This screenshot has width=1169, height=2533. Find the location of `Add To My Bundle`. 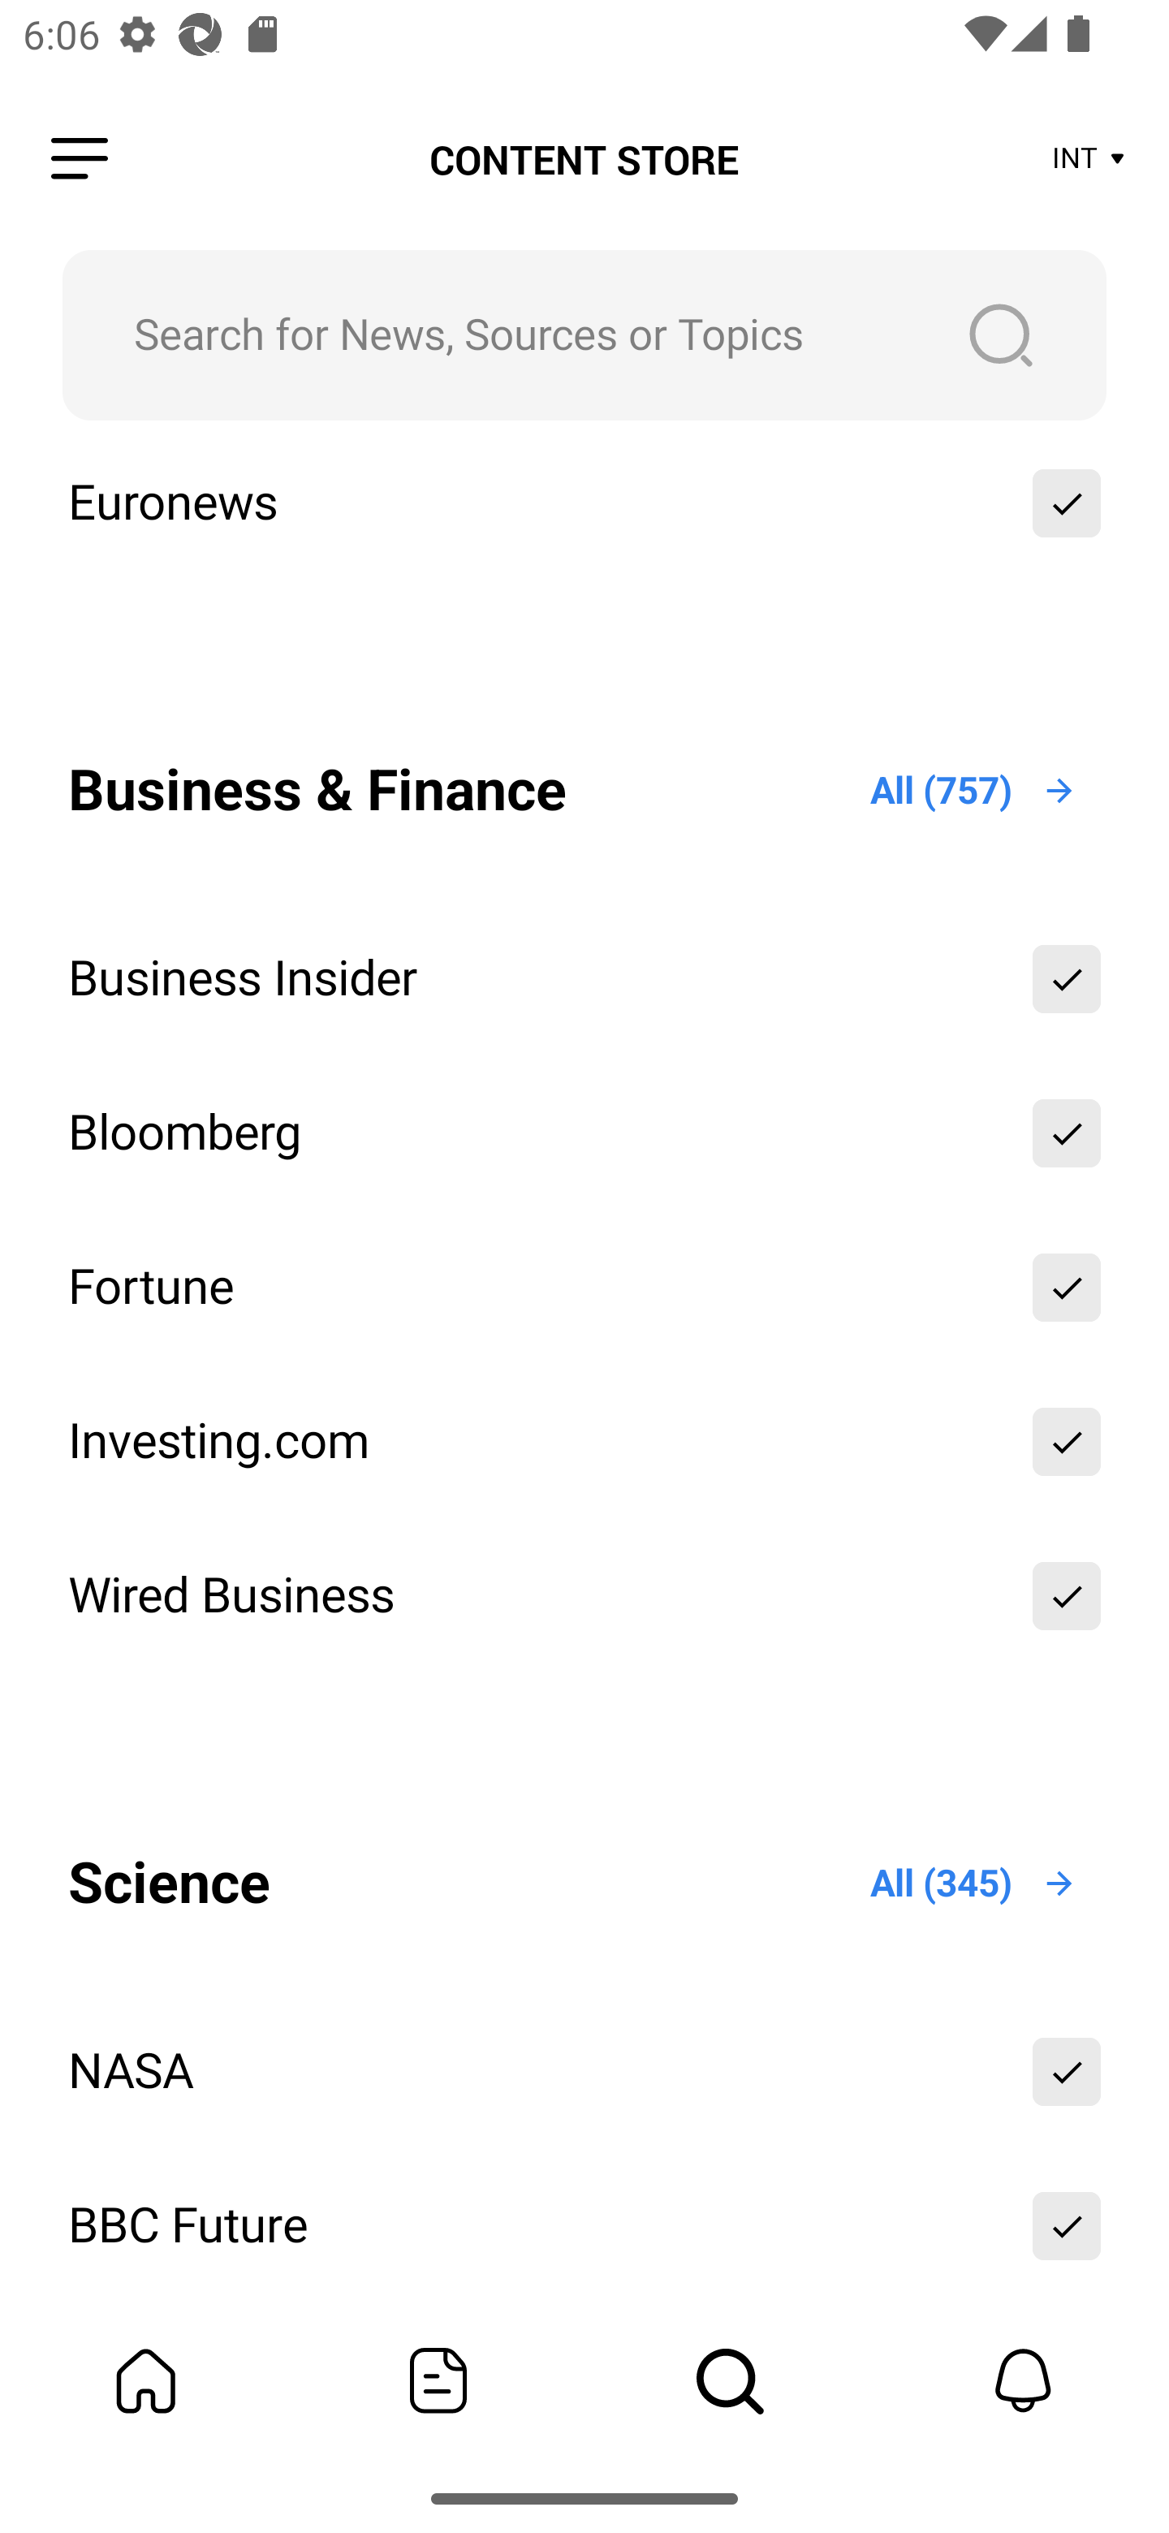

Add To My Bundle is located at coordinates (1067, 2072).